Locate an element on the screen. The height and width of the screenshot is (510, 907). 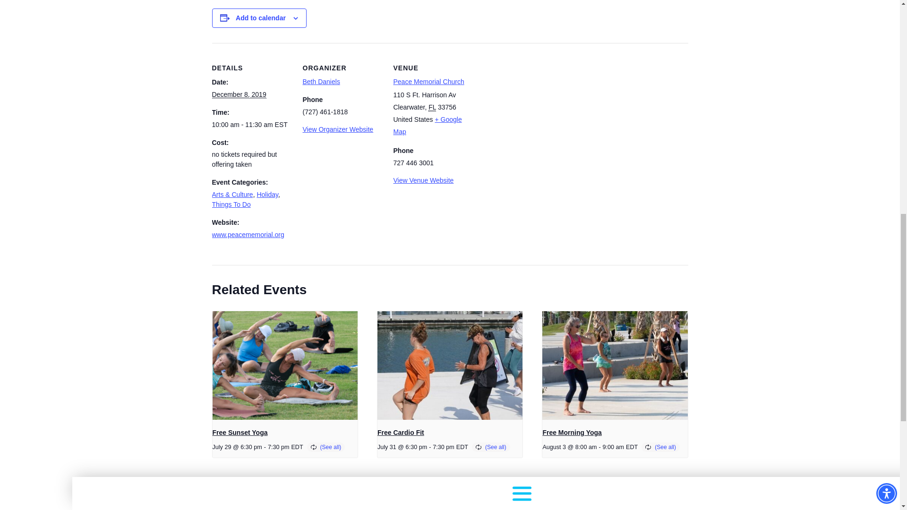
Things To Do is located at coordinates (231, 204).